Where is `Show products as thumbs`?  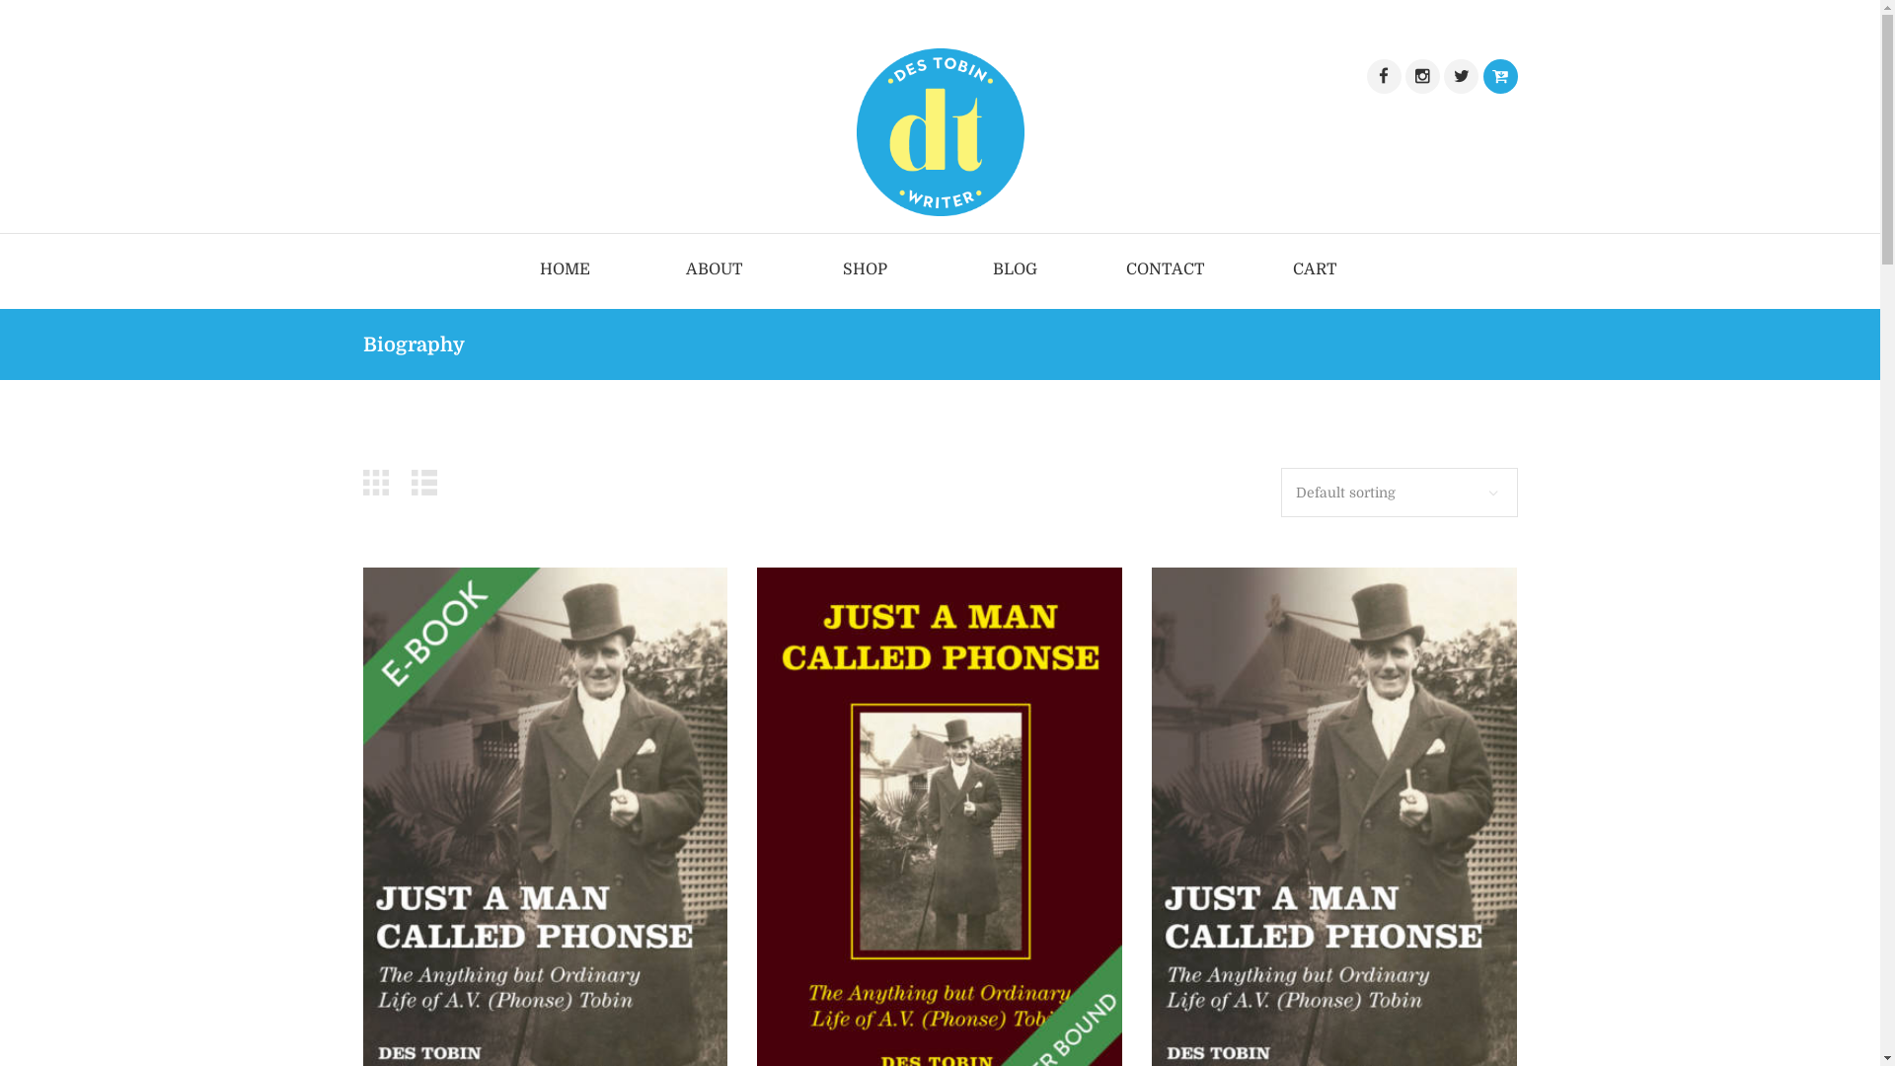
Show products as thumbs is located at coordinates (381, 484).